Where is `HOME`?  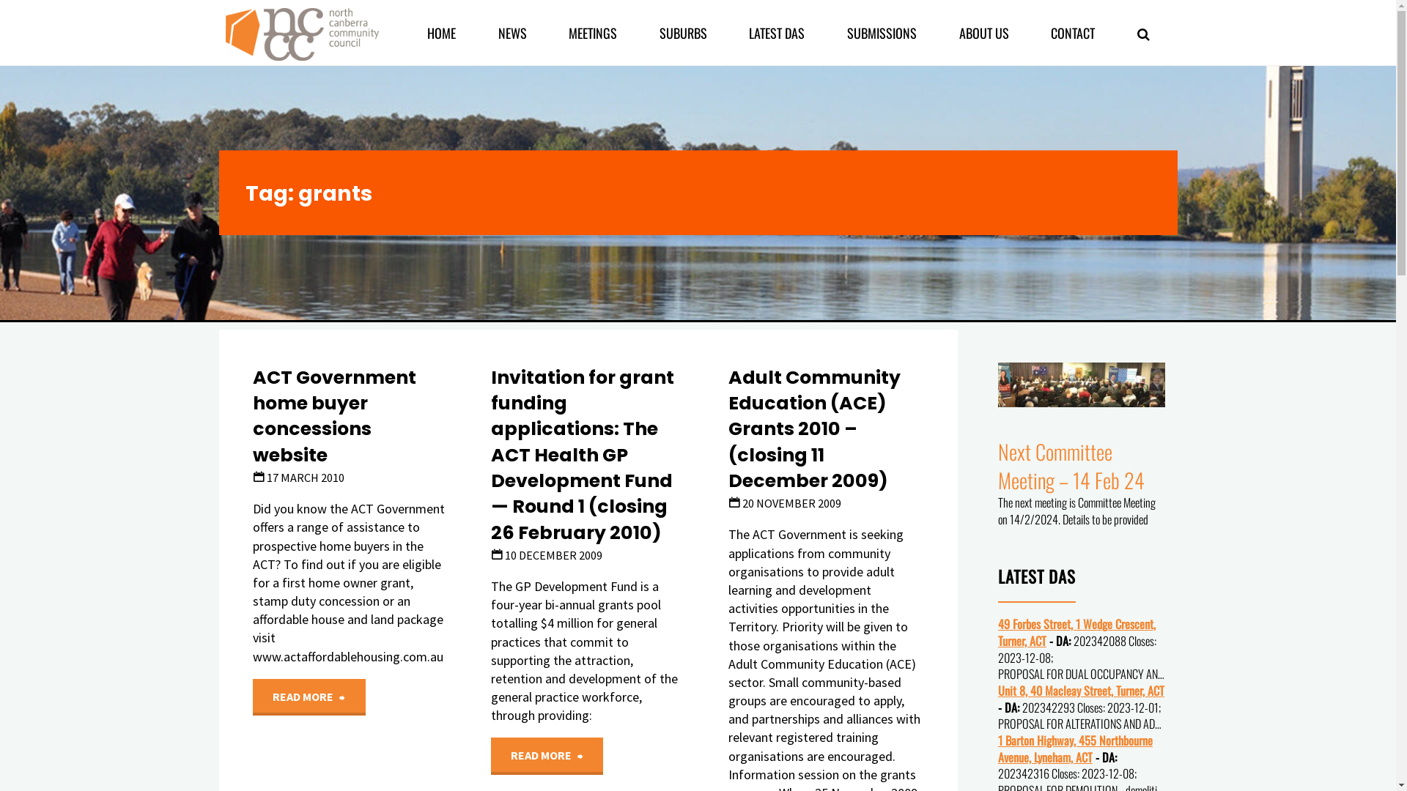
HOME is located at coordinates (441, 33).